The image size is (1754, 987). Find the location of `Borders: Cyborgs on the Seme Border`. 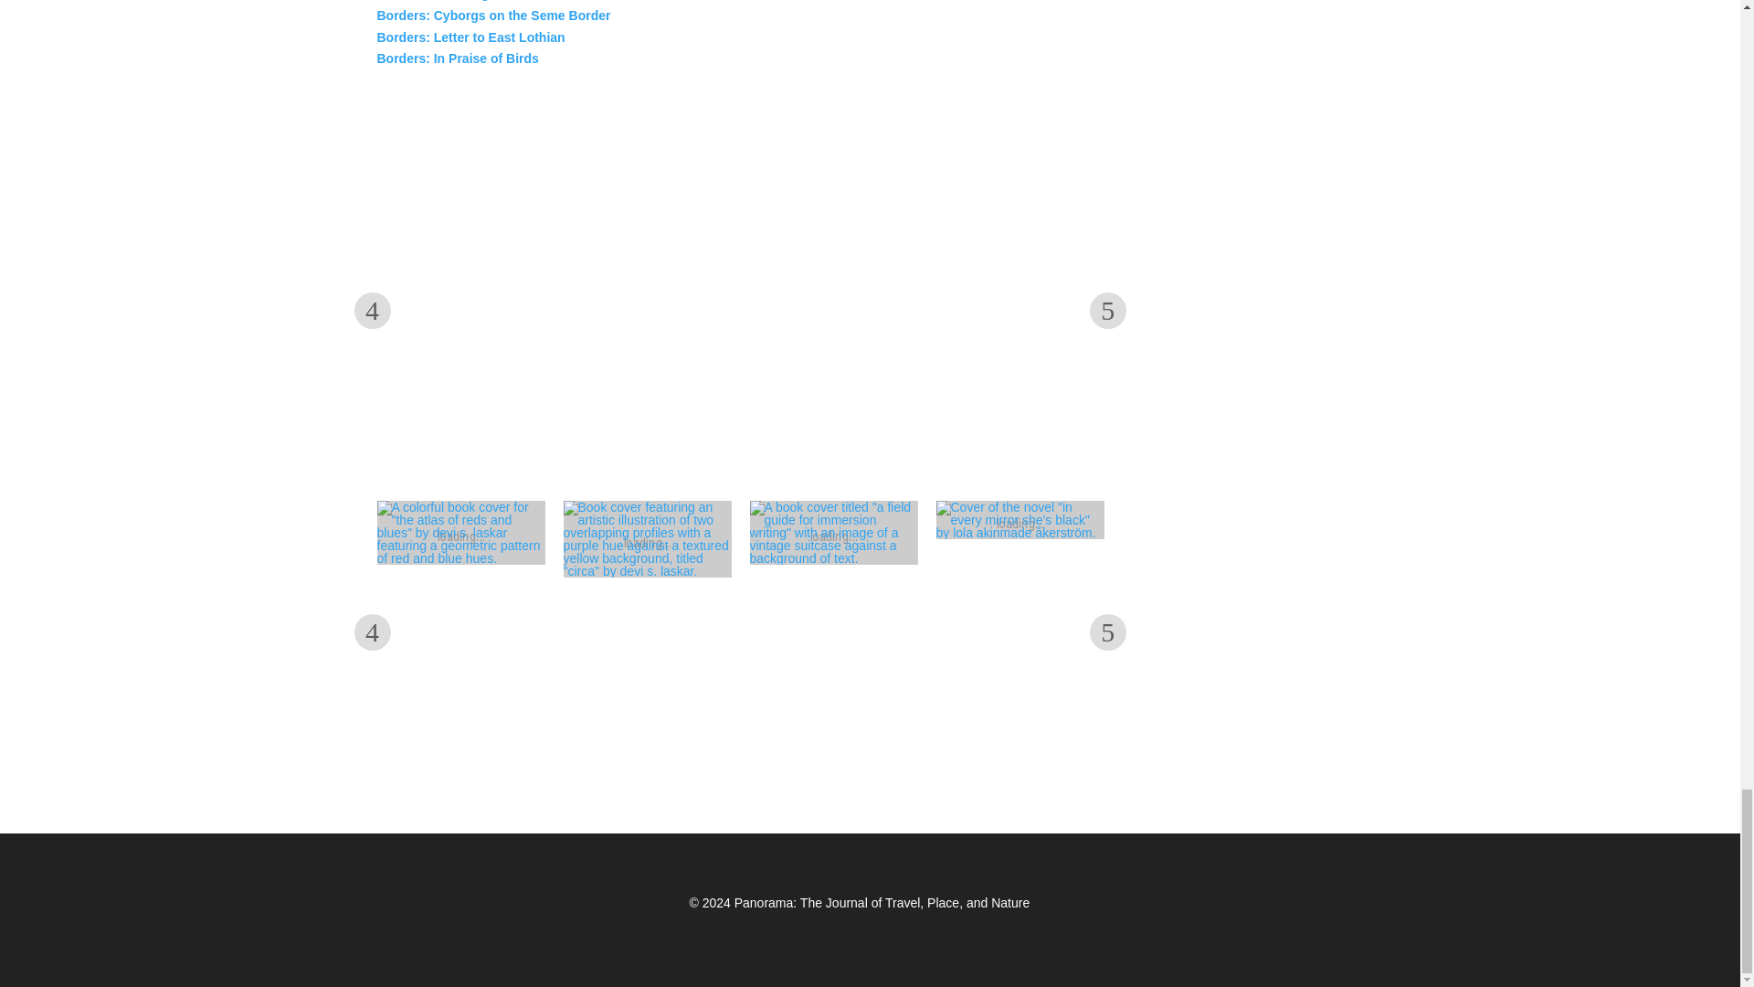

Borders: Cyborgs on the Seme Border is located at coordinates (493, 15).